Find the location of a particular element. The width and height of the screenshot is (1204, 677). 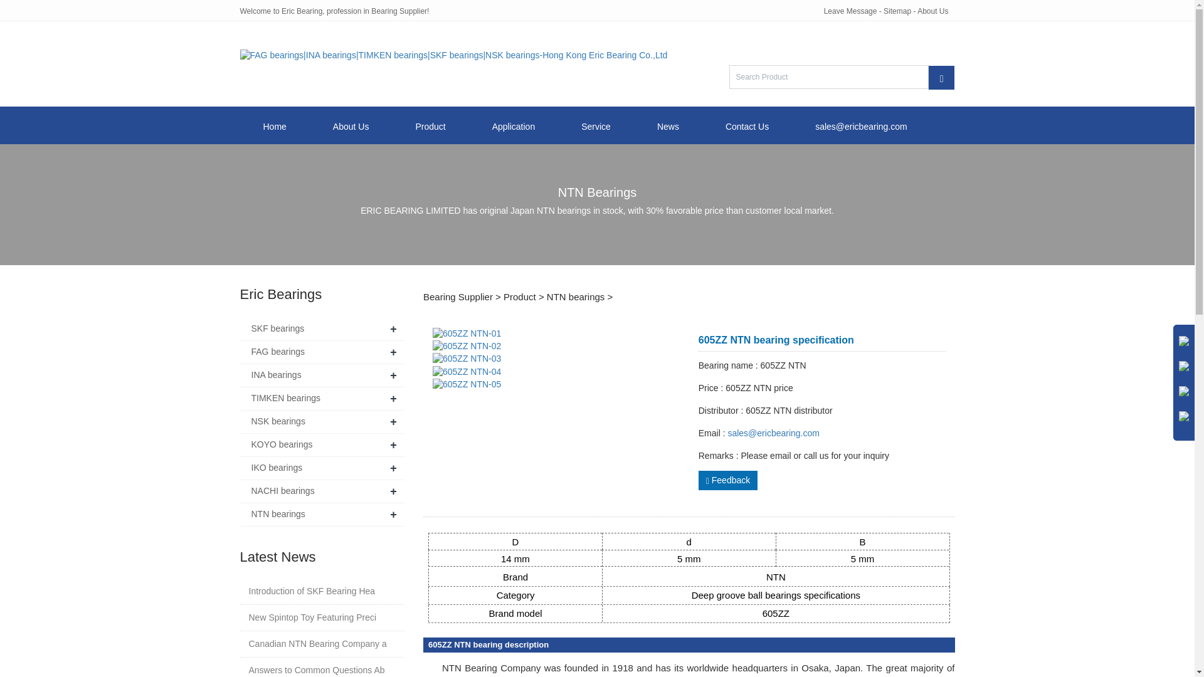

Introduction of SKF Bearing Hea is located at coordinates (311, 591).